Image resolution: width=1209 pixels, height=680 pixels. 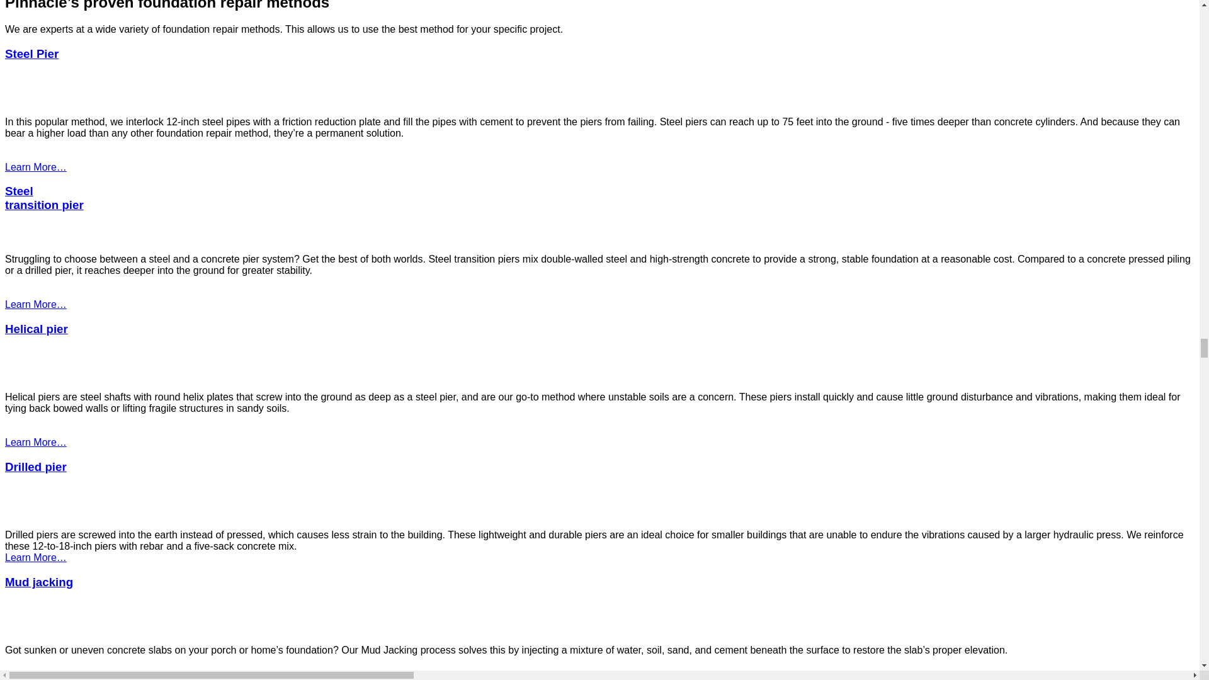 What do you see at coordinates (36, 329) in the screenshot?
I see `Helical pier` at bounding box center [36, 329].